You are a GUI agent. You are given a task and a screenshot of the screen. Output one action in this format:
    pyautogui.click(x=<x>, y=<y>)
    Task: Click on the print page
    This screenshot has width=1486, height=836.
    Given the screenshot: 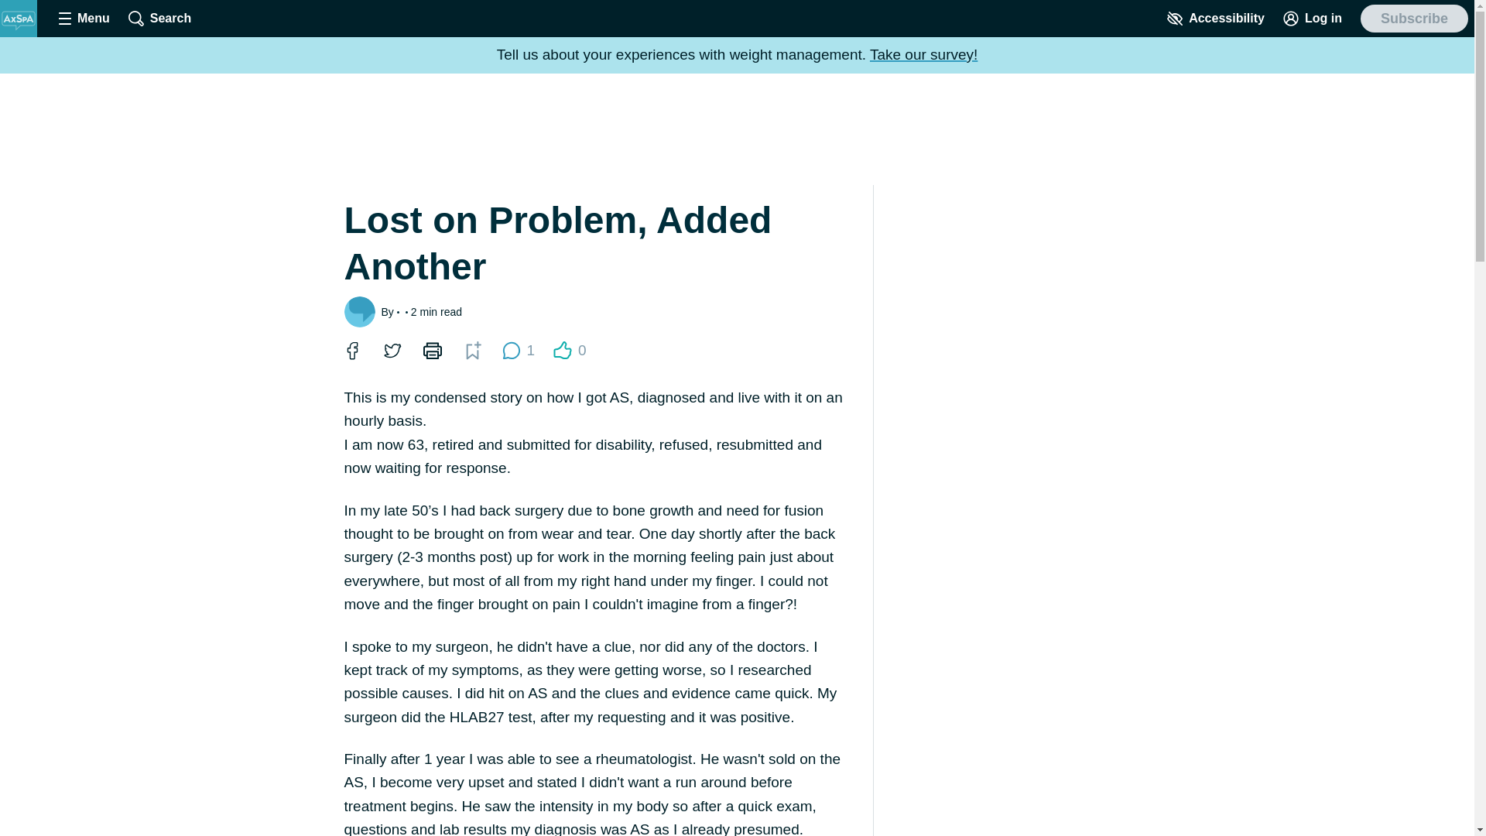 What is the action you would take?
    pyautogui.click(x=431, y=350)
    